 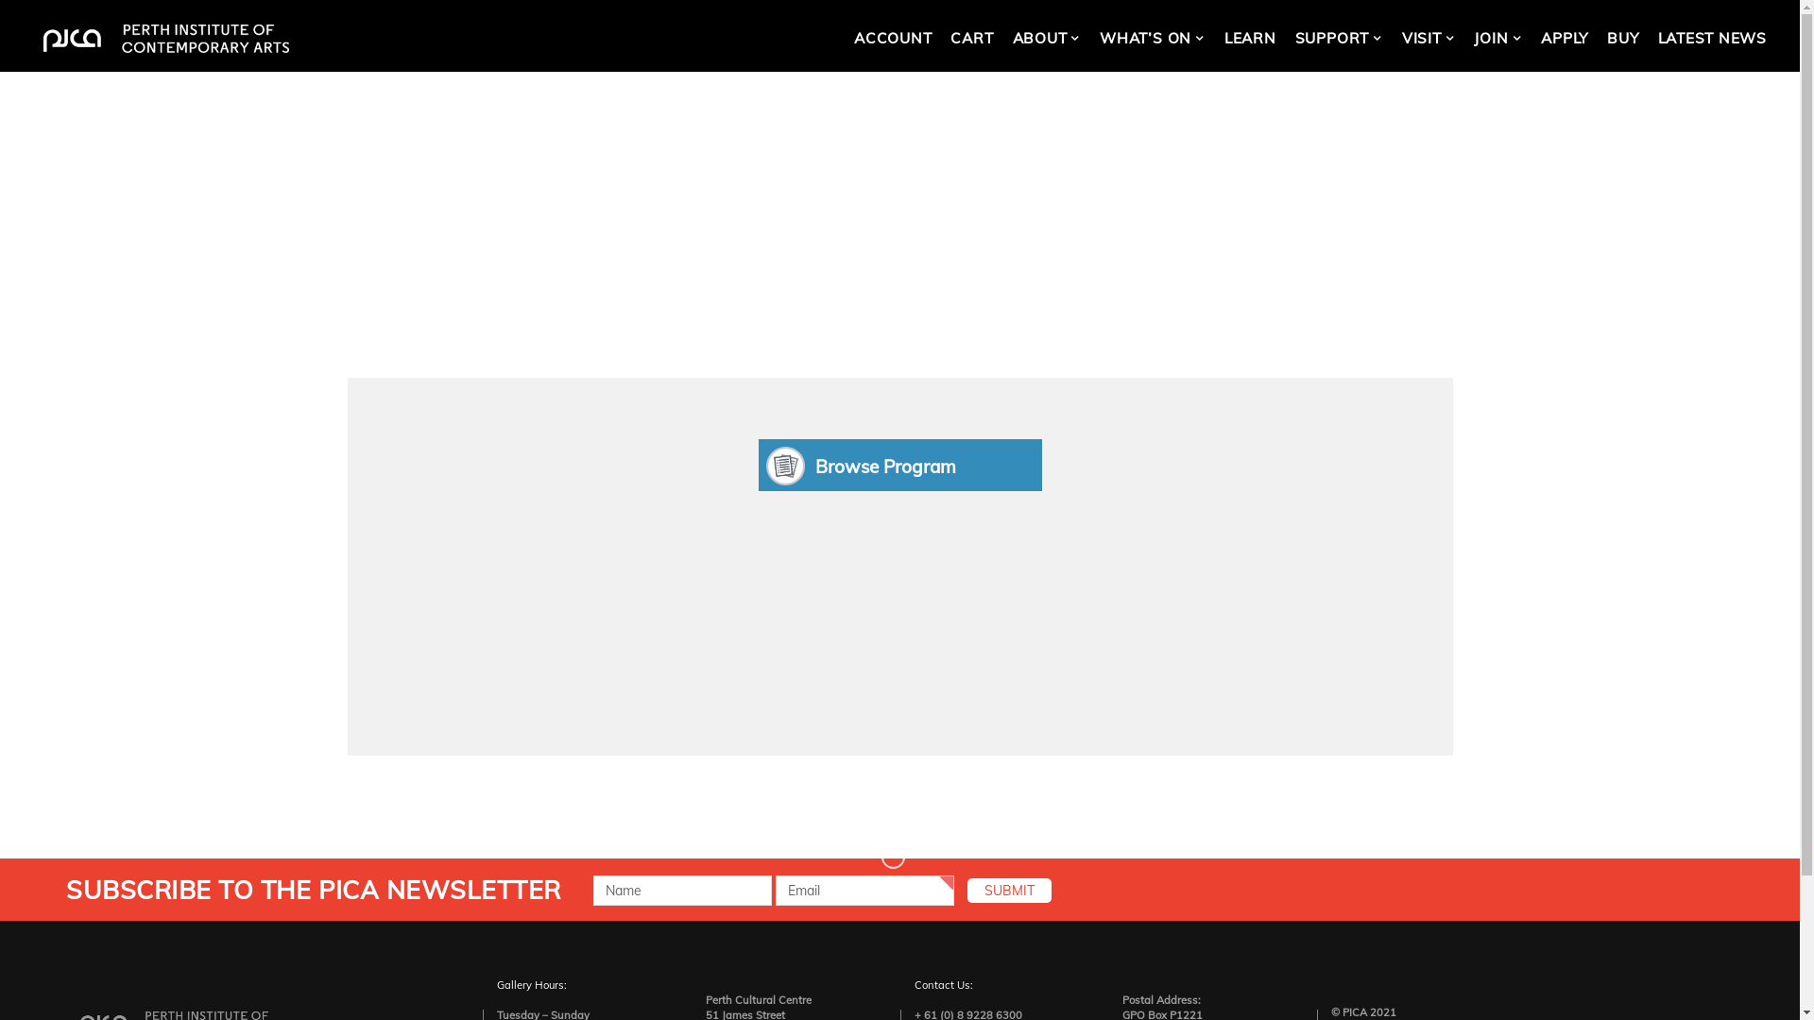 I want to click on VISIT, so click(x=1429, y=39).